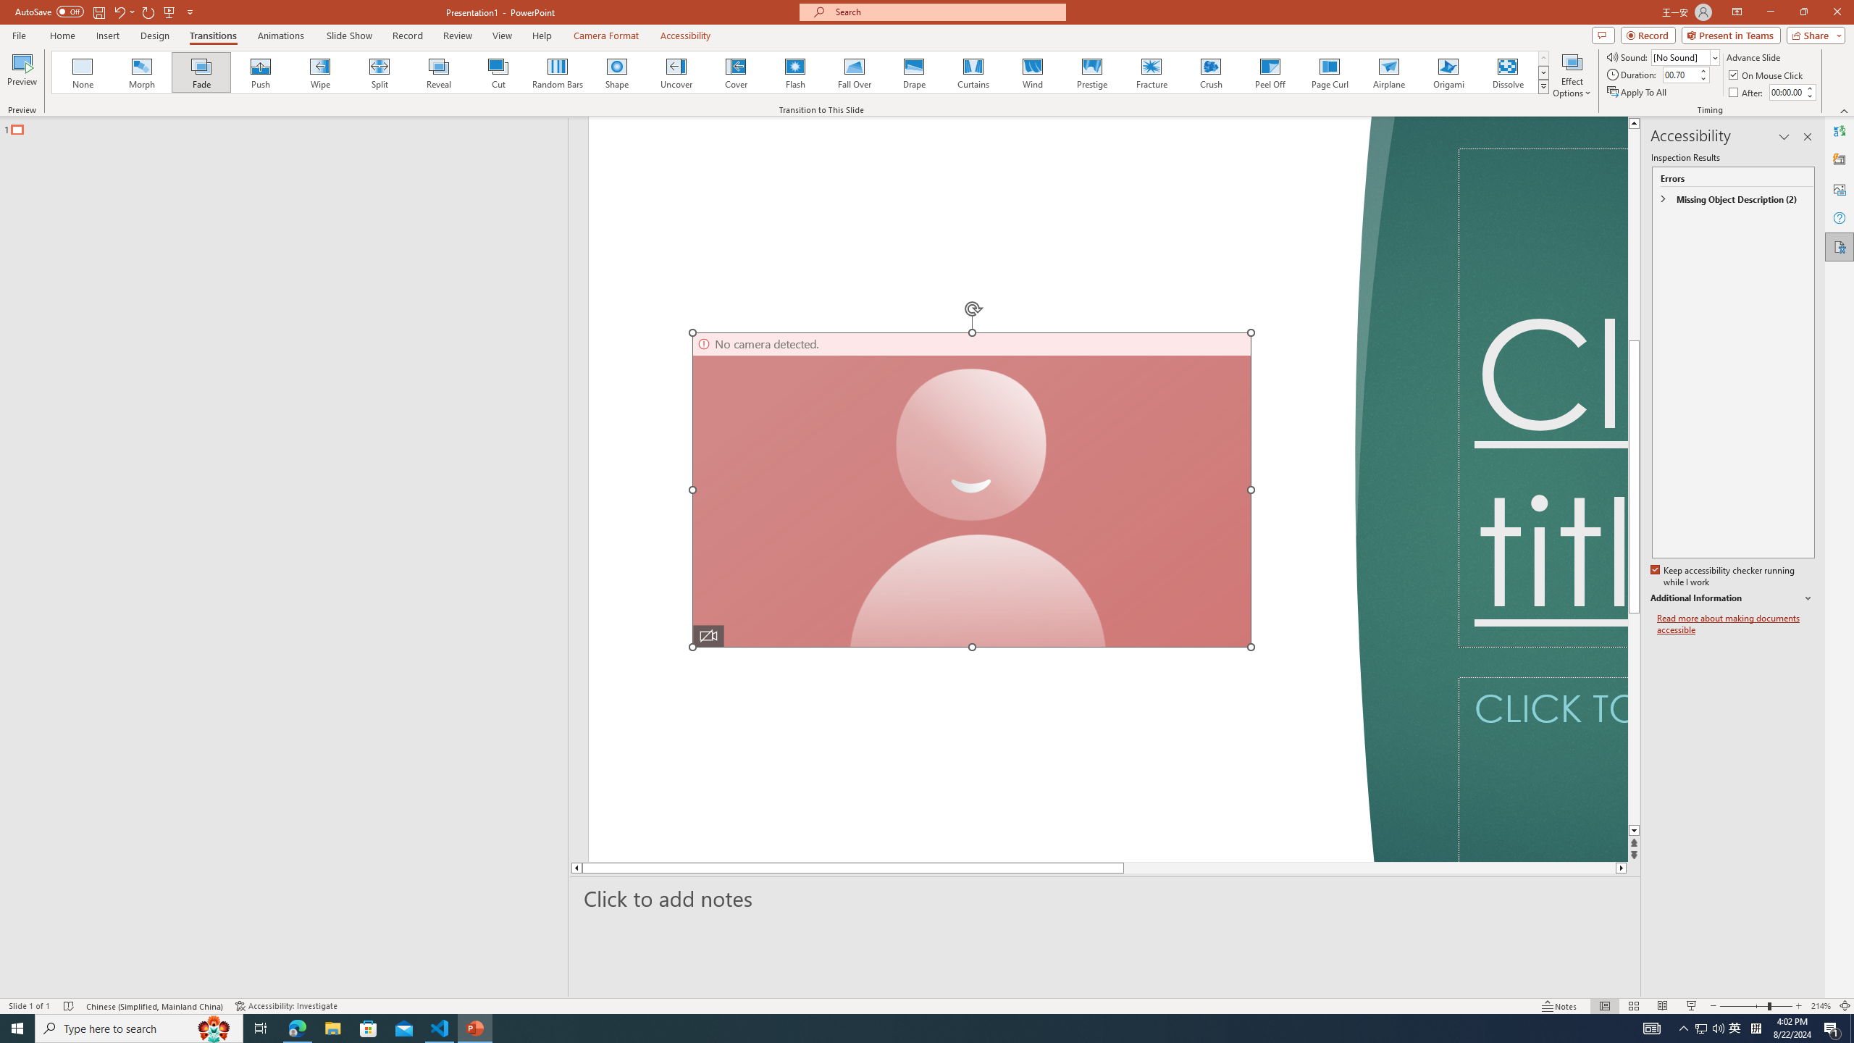  Describe the element at coordinates (290, 126) in the screenshot. I see `Outline` at that location.